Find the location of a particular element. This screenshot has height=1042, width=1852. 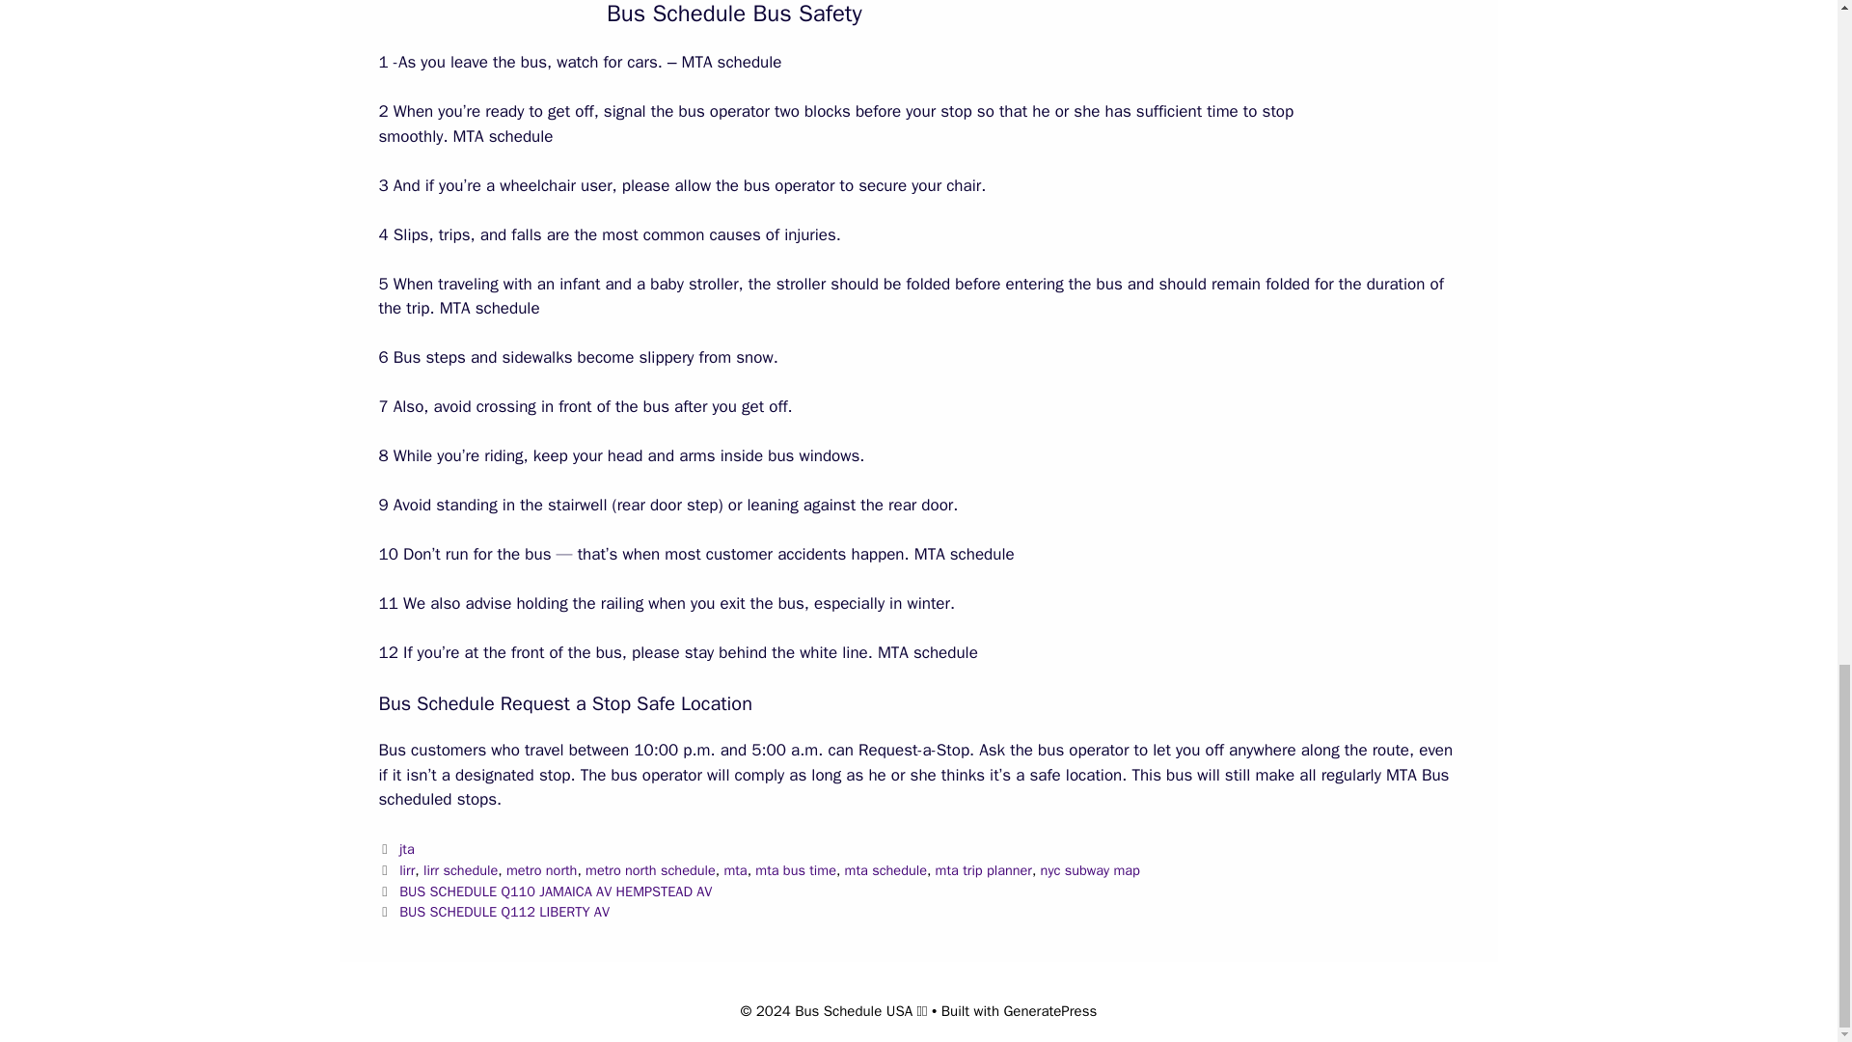

metro north is located at coordinates (542, 870).